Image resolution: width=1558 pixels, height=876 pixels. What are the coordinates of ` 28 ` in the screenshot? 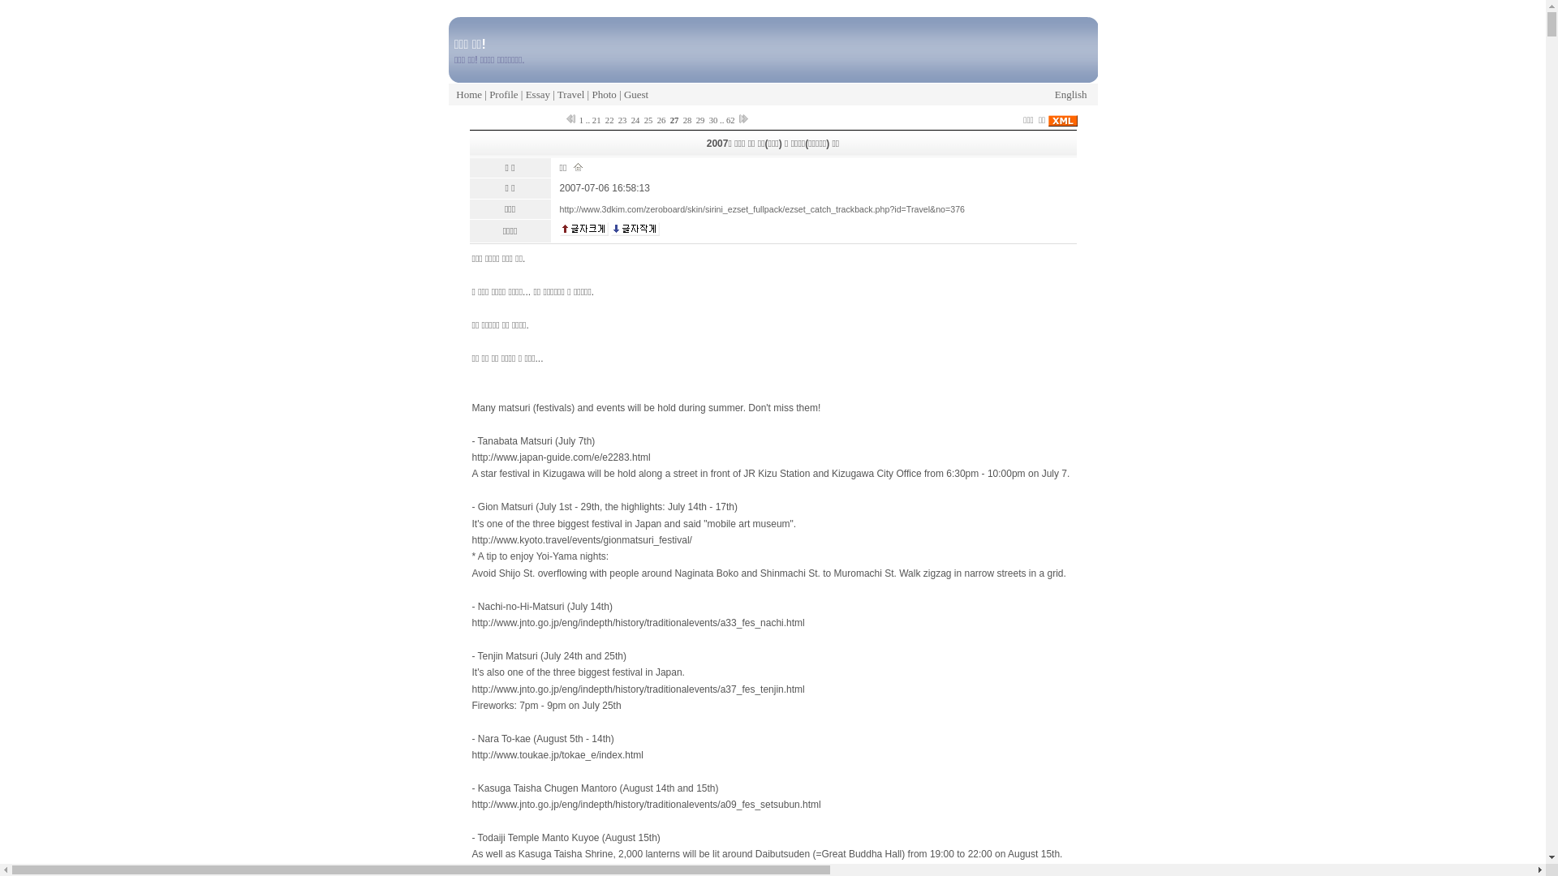 It's located at (687, 120).